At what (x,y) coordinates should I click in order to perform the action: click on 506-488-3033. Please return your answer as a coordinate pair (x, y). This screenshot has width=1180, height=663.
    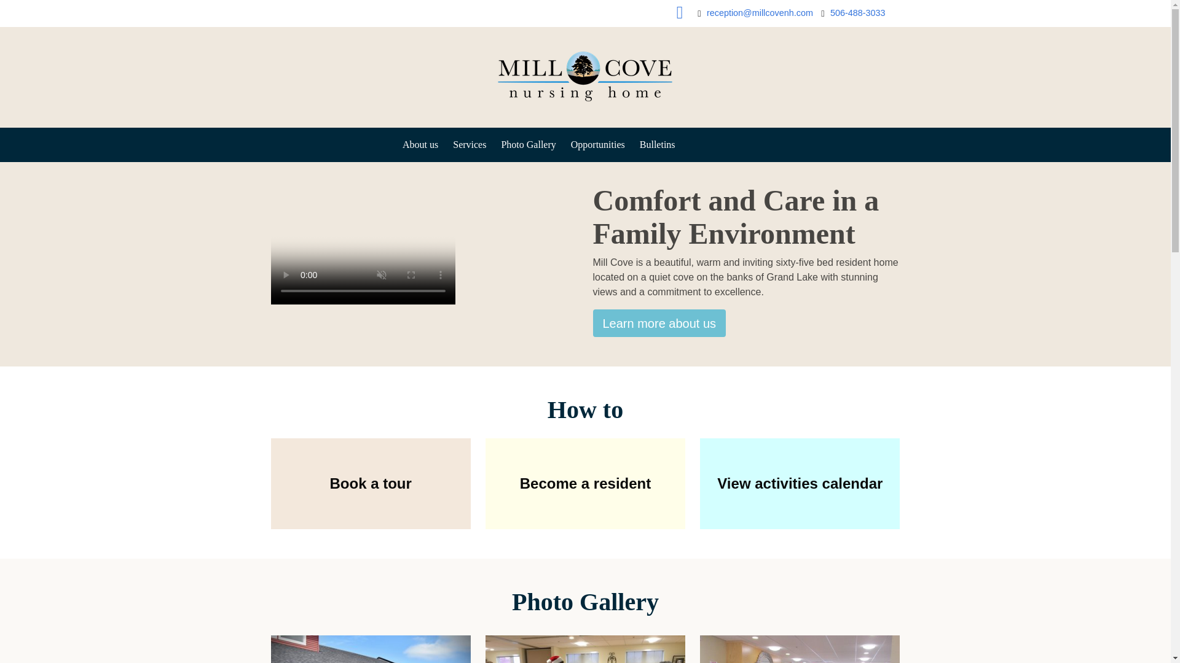
    Looking at the image, I should click on (858, 14).